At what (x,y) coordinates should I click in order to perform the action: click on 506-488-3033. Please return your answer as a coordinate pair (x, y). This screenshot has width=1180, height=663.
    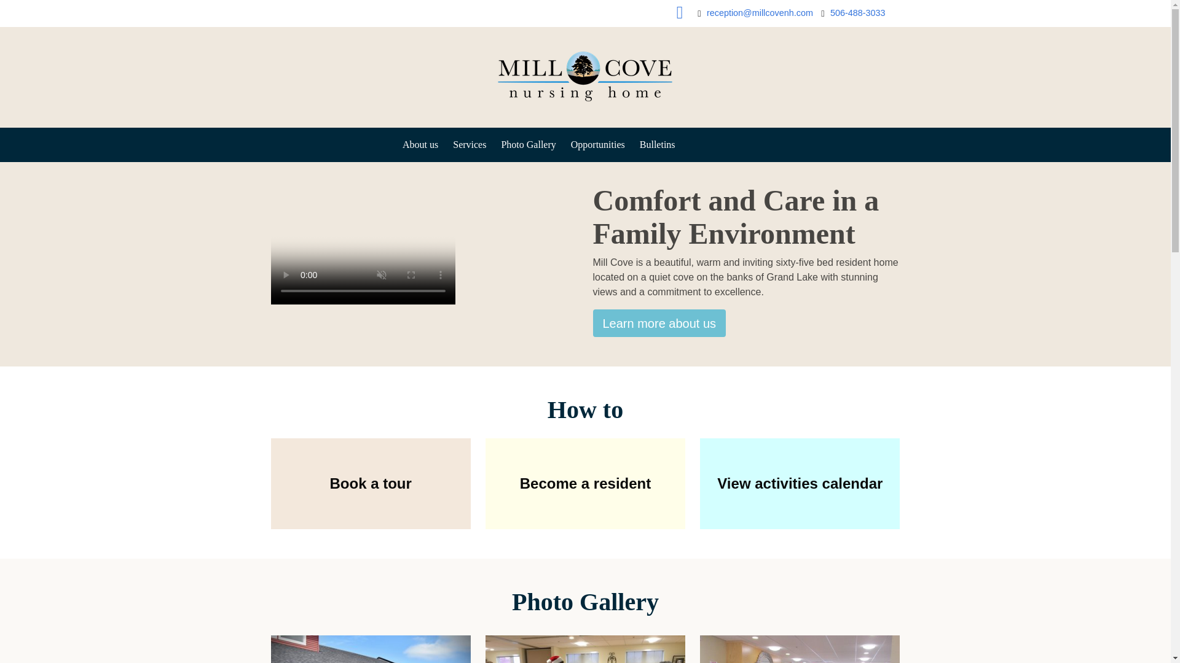
    Looking at the image, I should click on (858, 14).